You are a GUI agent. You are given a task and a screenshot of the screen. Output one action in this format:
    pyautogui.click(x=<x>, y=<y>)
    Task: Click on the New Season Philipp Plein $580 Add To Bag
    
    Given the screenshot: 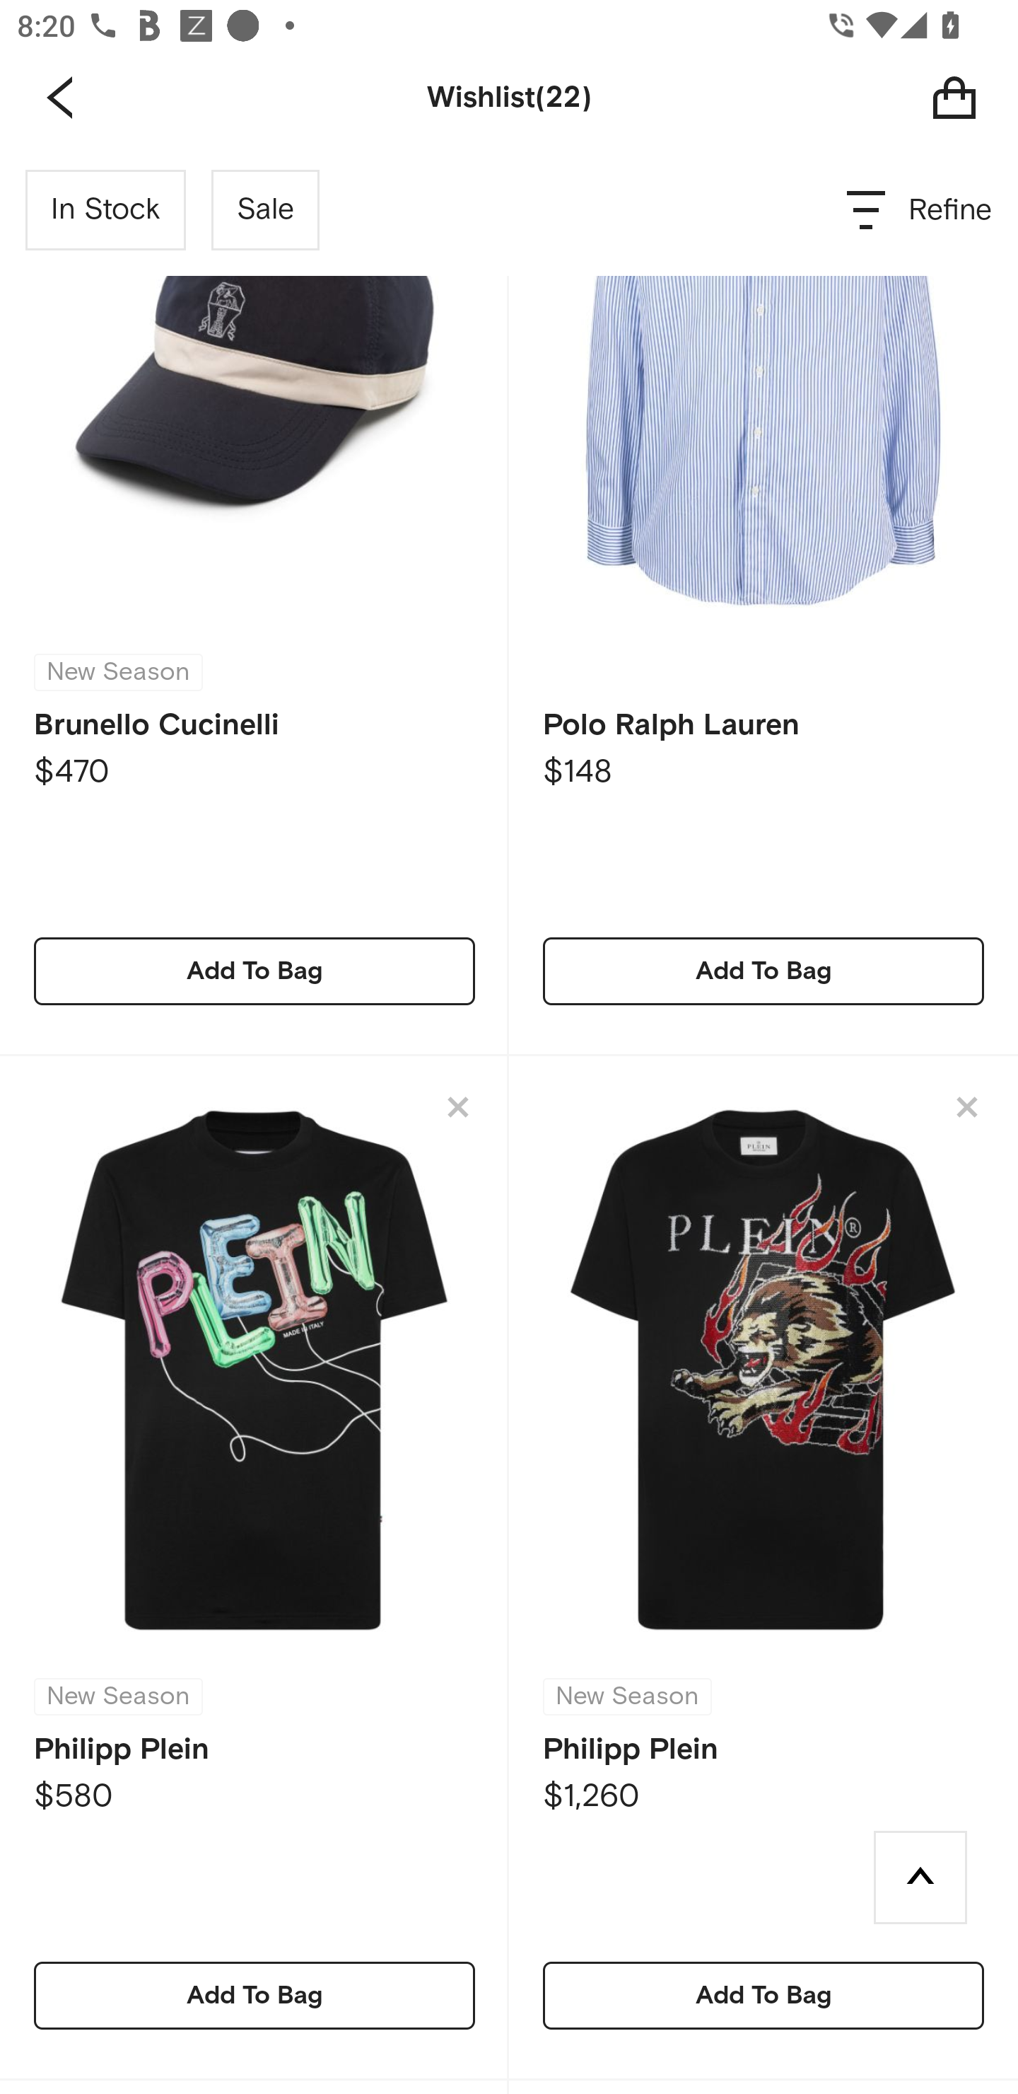 What is the action you would take?
    pyautogui.click(x=255, y=1568)
    